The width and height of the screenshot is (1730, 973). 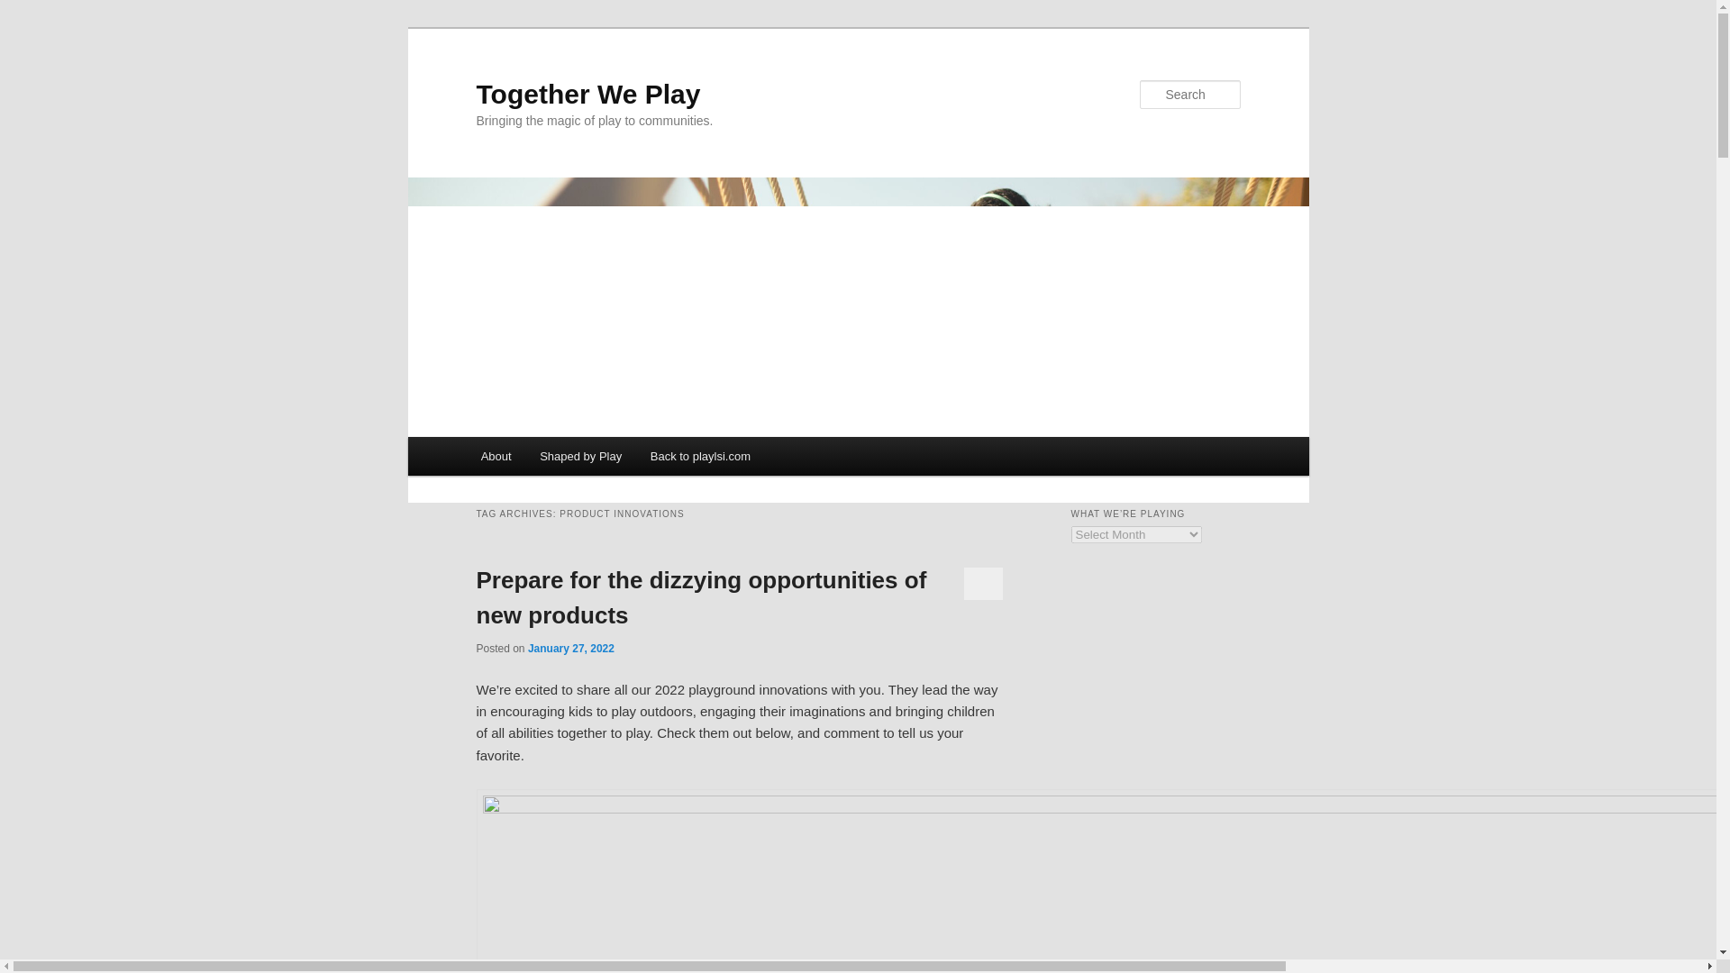 What do you see at coordinates (570, 648) in the screenshot?
I see `January 27, 2022` at bounding box center [570, 648].